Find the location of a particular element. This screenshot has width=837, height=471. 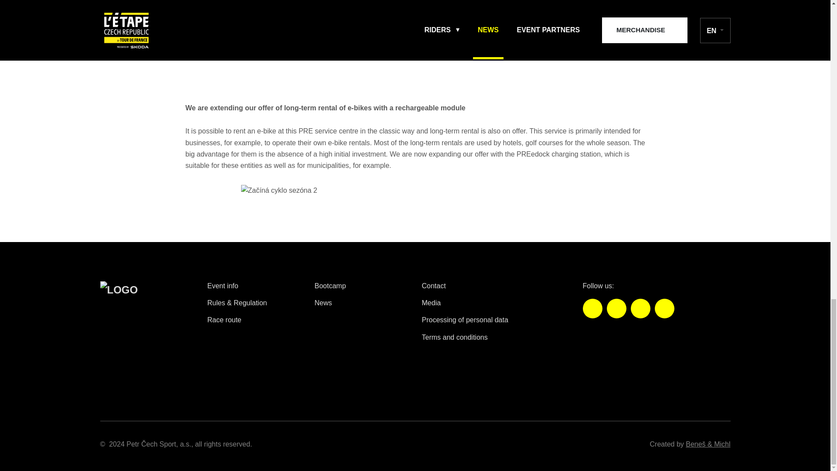

Terms and conditions is located at coordinates (455, 337).